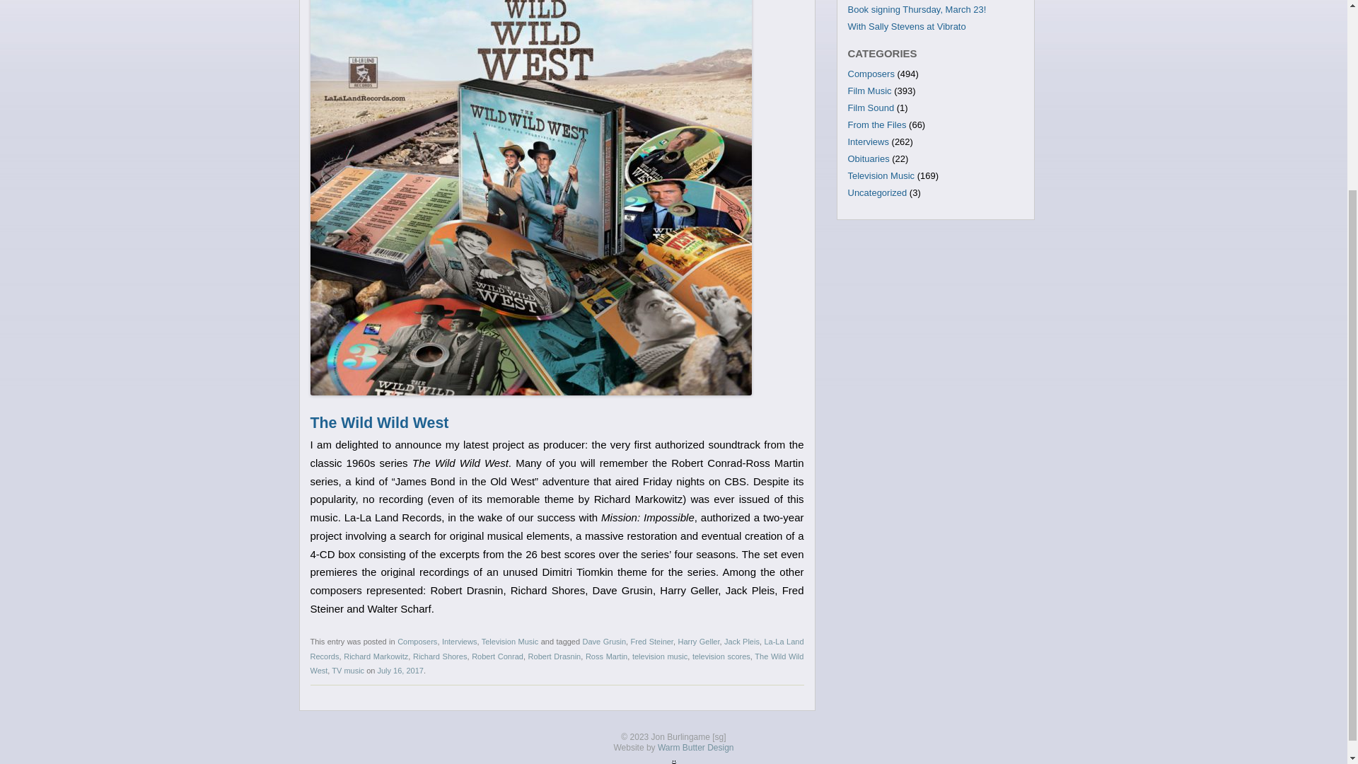 The image size is (1358, 764). I want to click on Robert Conrad, so click(497, 656).